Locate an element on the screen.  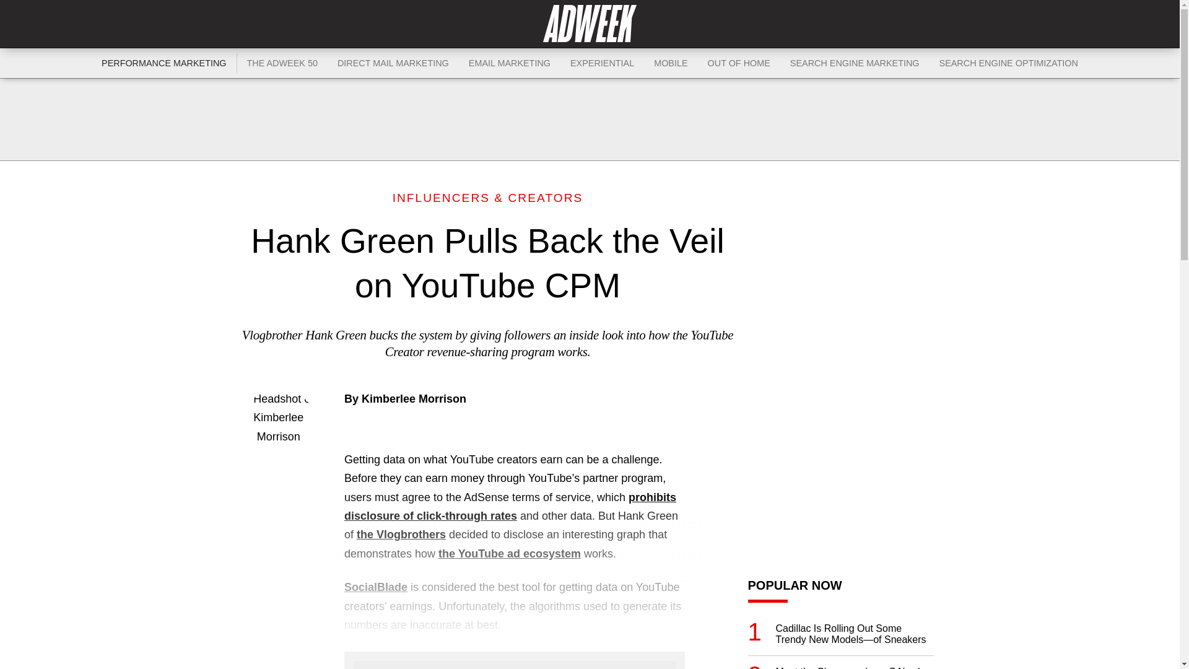
THE ADWEEK 50 is located at coordinates (282, 63).